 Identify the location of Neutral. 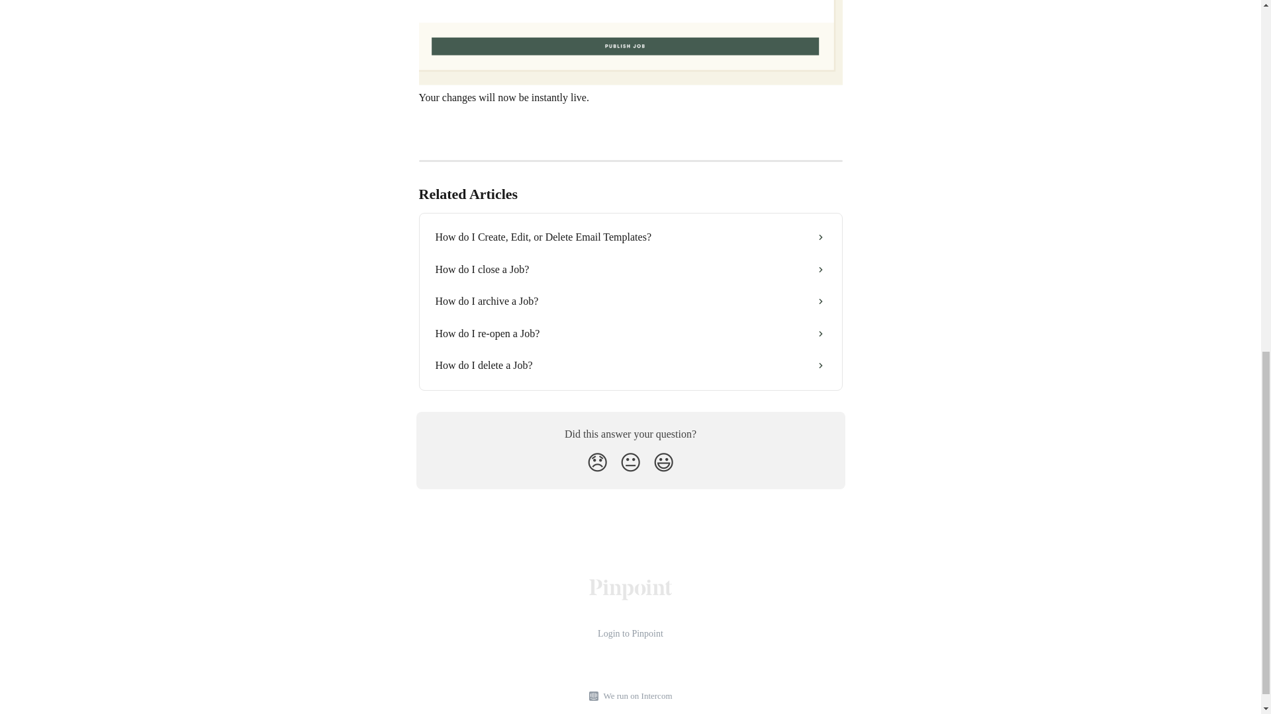
(630, 463).